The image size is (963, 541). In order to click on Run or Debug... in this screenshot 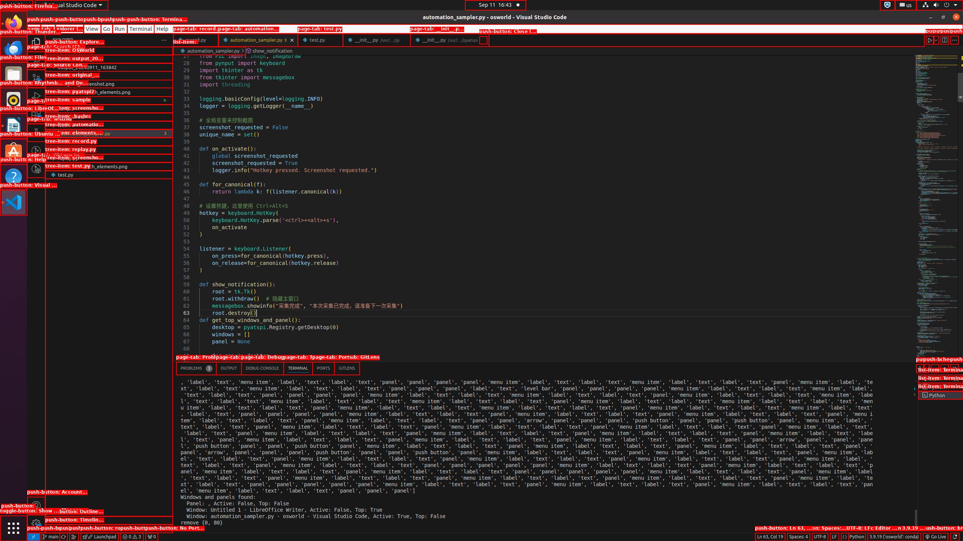, I will do `click(936, 40)`.